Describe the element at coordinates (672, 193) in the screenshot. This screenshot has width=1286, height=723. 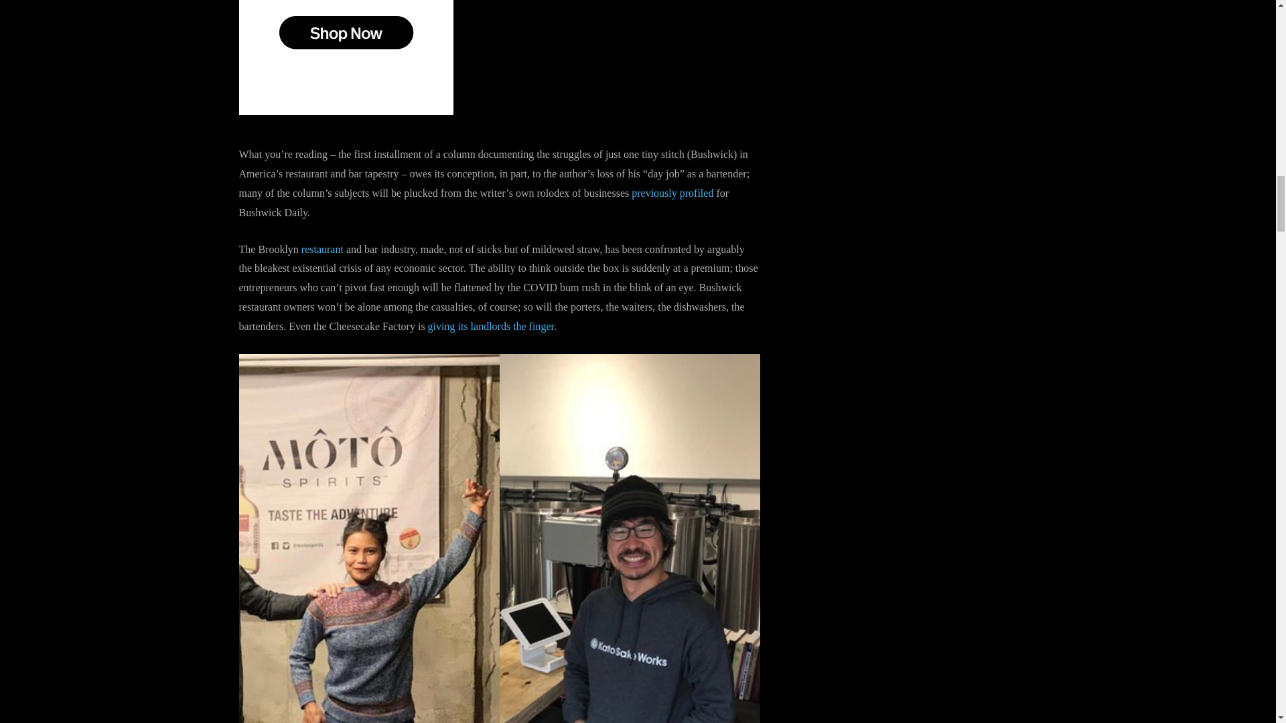
I see `previously profiled` at that location.